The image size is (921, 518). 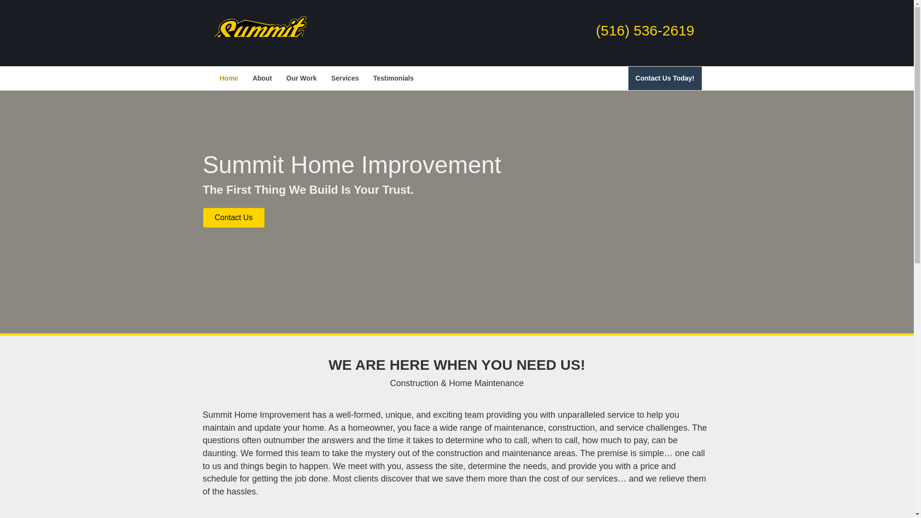 I want to click on Contact Us Today!, so click(x=665, y=79).